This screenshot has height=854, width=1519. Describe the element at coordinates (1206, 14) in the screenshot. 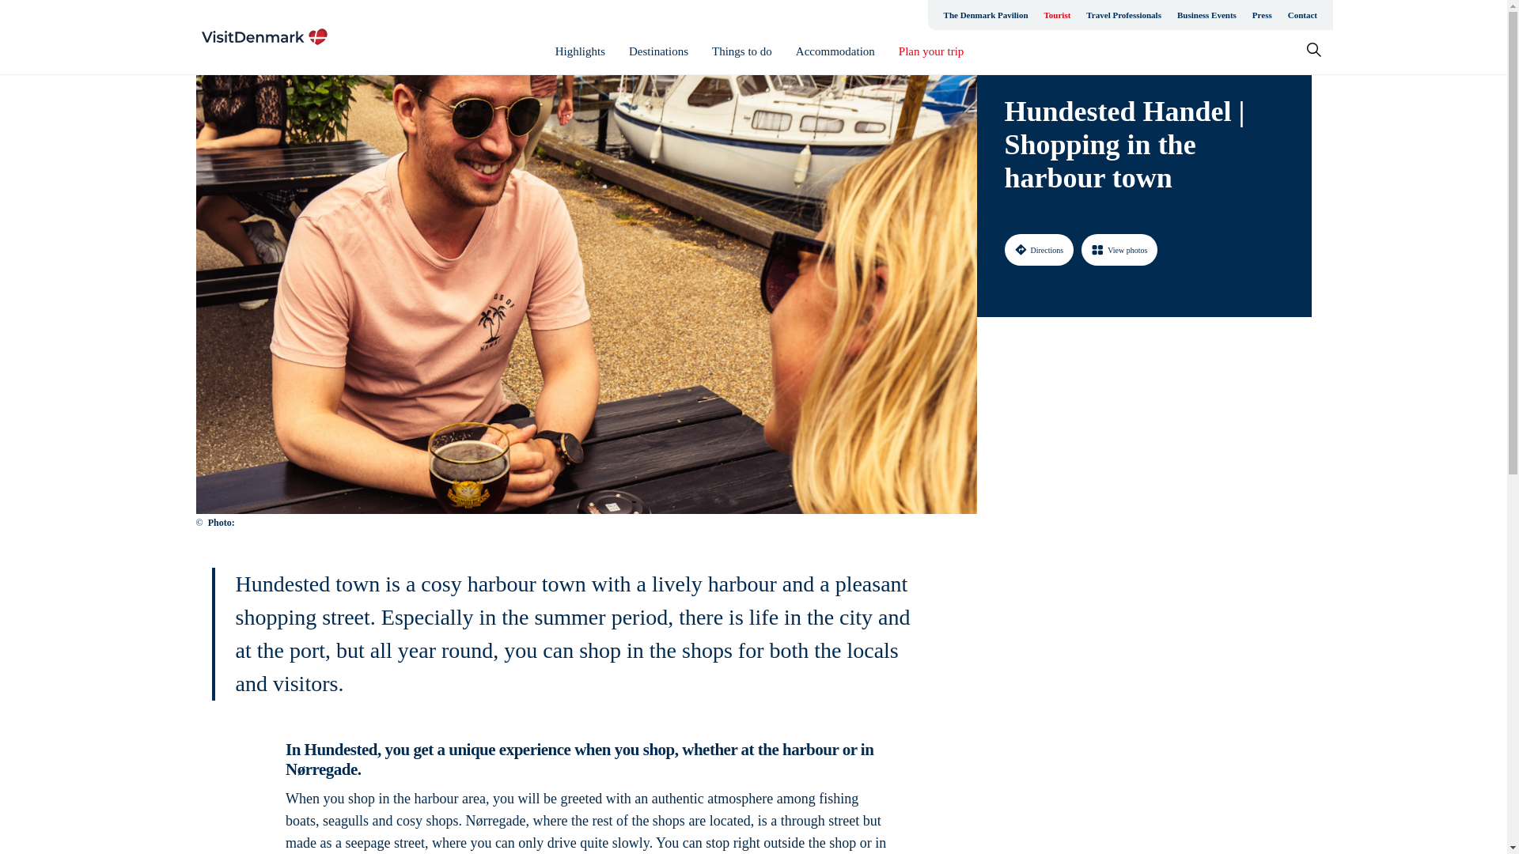

I see `Business Events` at that location.